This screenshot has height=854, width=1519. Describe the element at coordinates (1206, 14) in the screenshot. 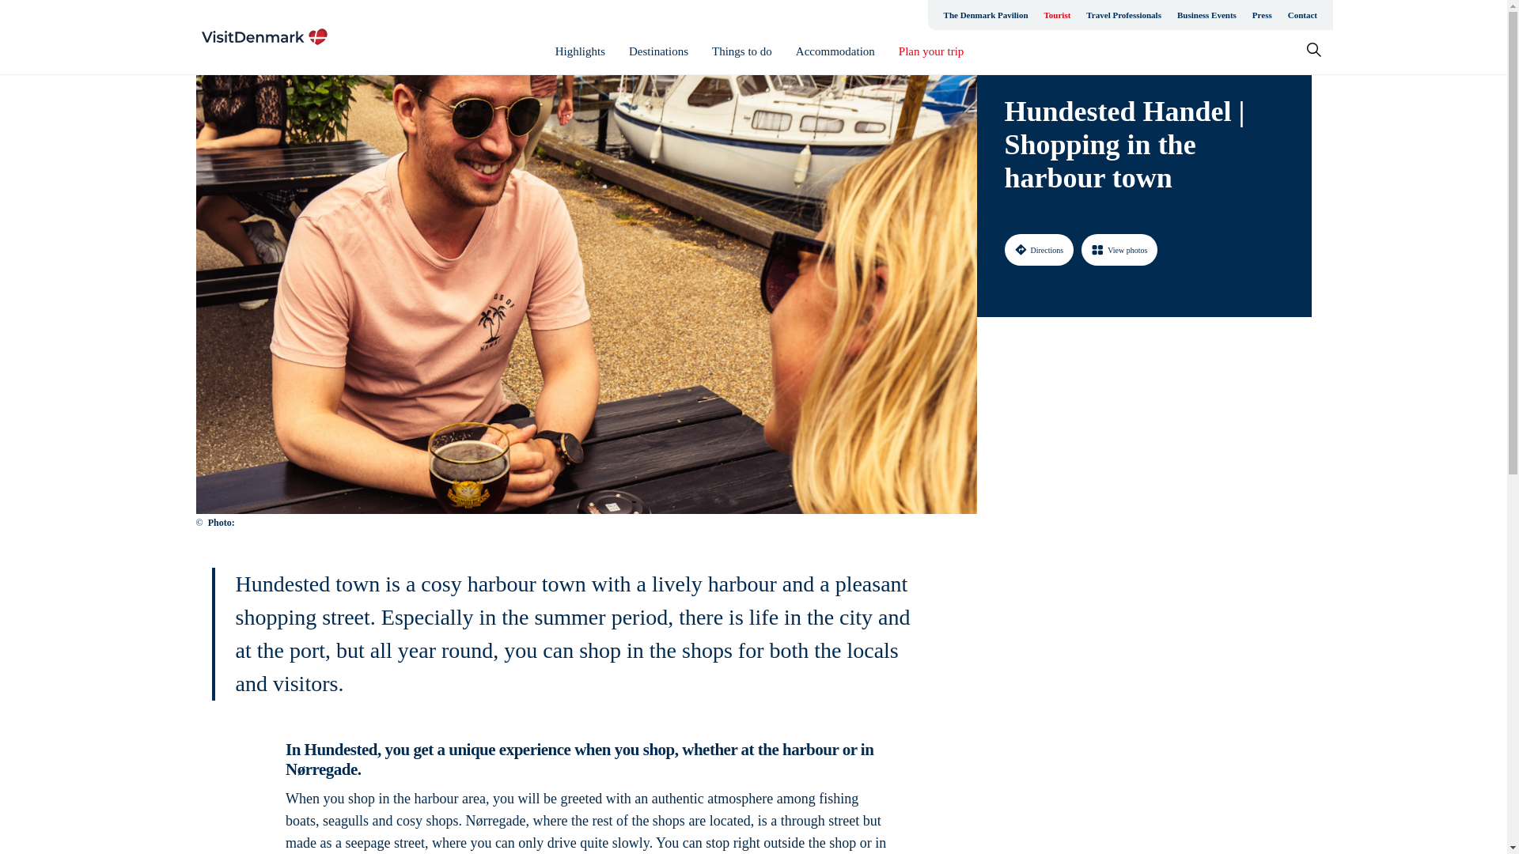

I see `Business Events` at that location.